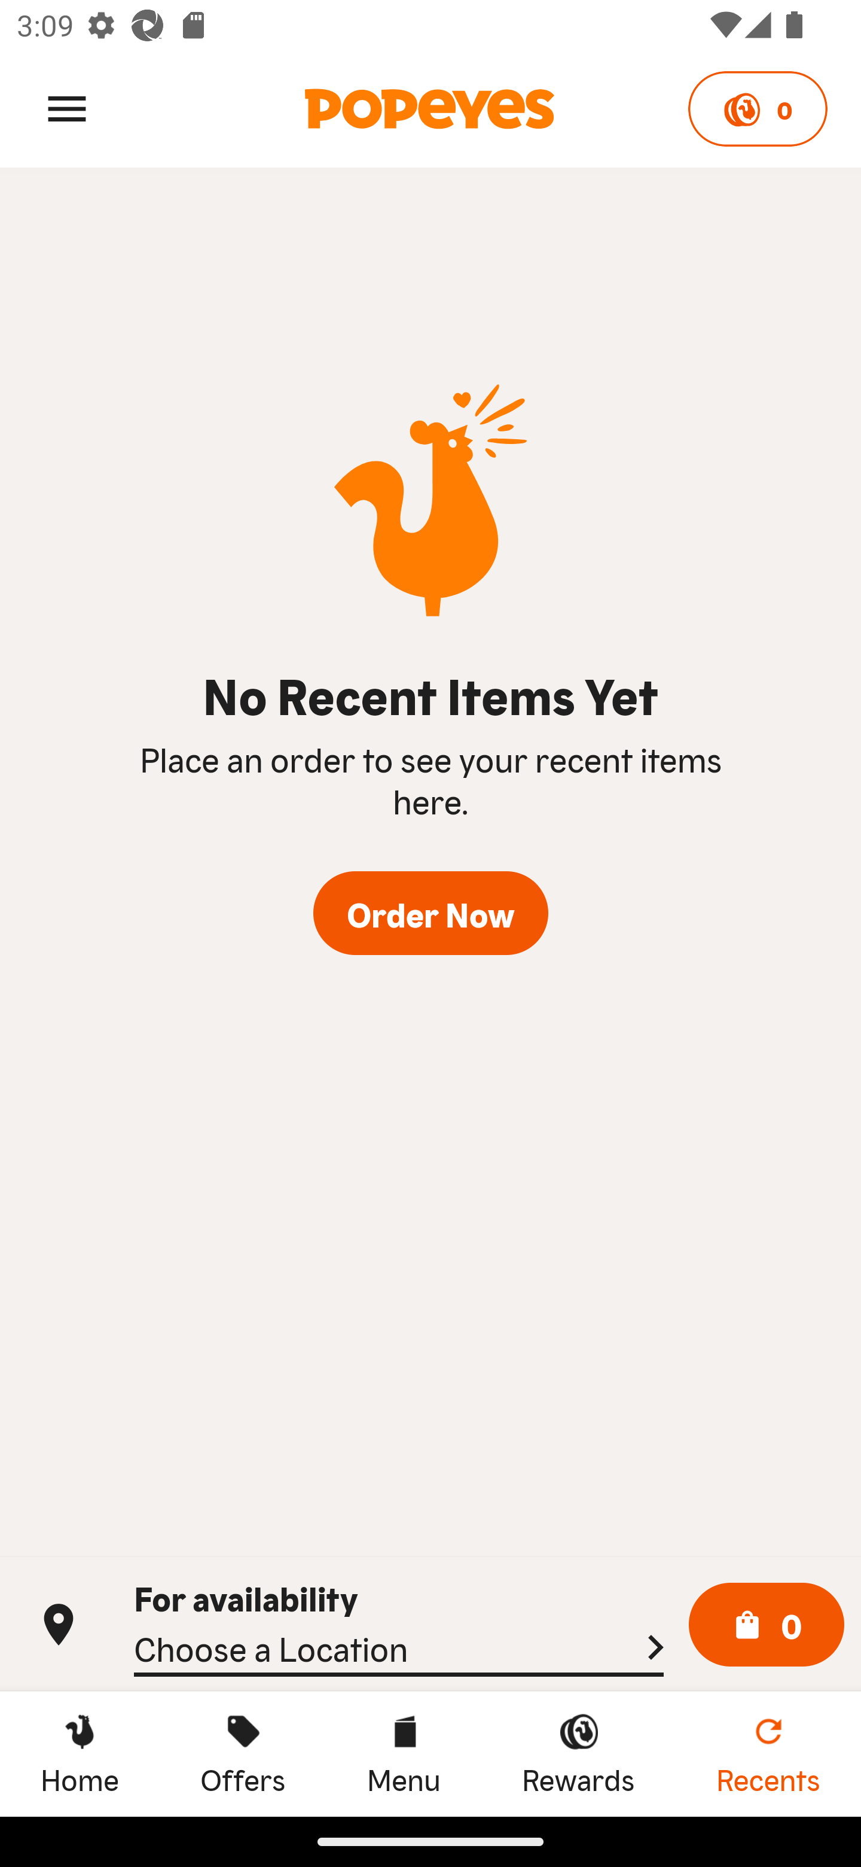  What do you see at coordinates (80, 1753) in the screenshot?
I see `Home Home Home` at bounding box center [80, 1753].